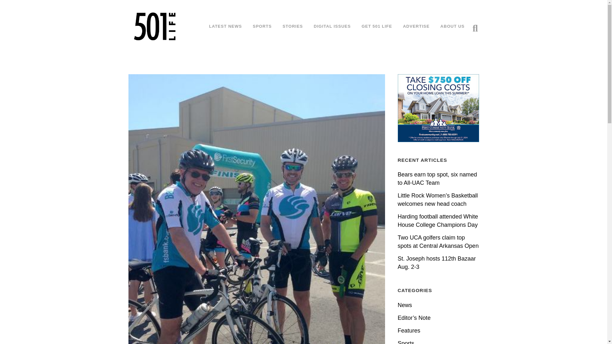  What do you see at coordinates (332, 26) in the screenshot?
I see `DIGITAL ISSUES` at bounding box center [332, 26].